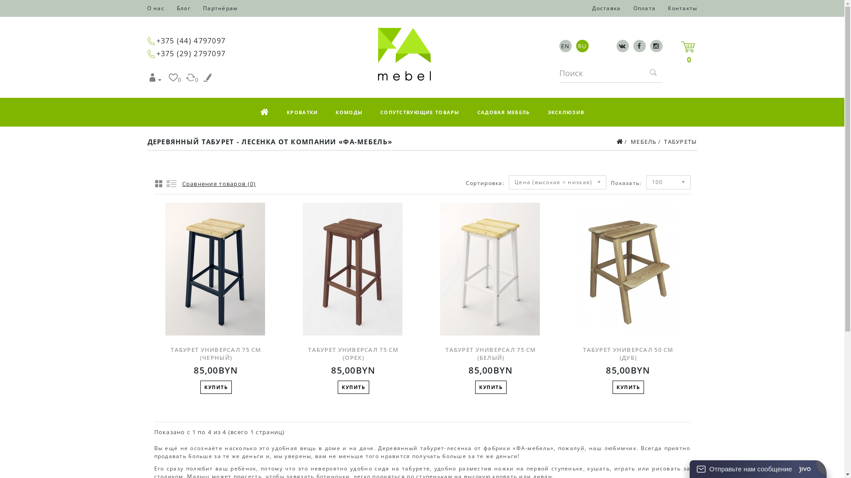  What do you see at coordinates (192, 80) in the screenshot?
I see `0` at bounding box center [192, 80].